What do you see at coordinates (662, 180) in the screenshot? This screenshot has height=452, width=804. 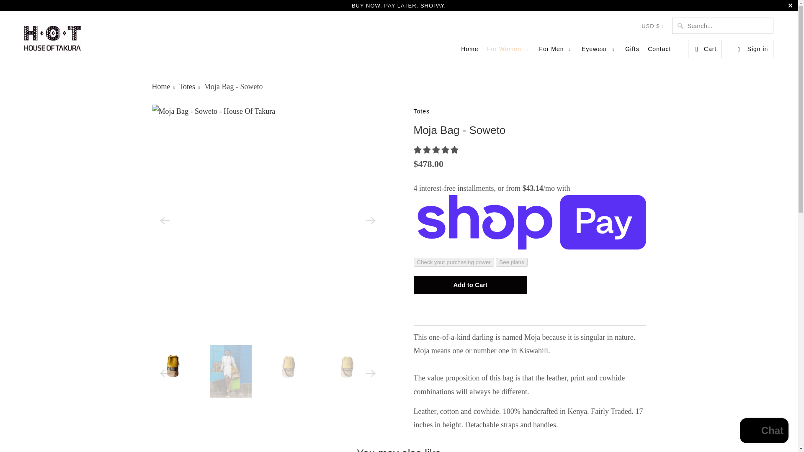 I see `BAM` at bounding box center [662, 180].